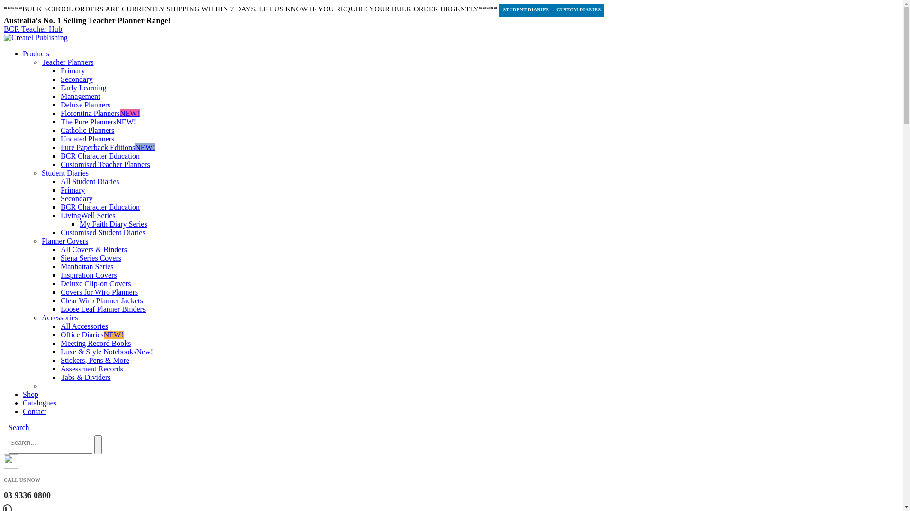 The width and height of the screenshot is (910, 511). Describe the element at coordinates (92, 335) in the screenshot. I see `Office DiariesNEW!` at that location.